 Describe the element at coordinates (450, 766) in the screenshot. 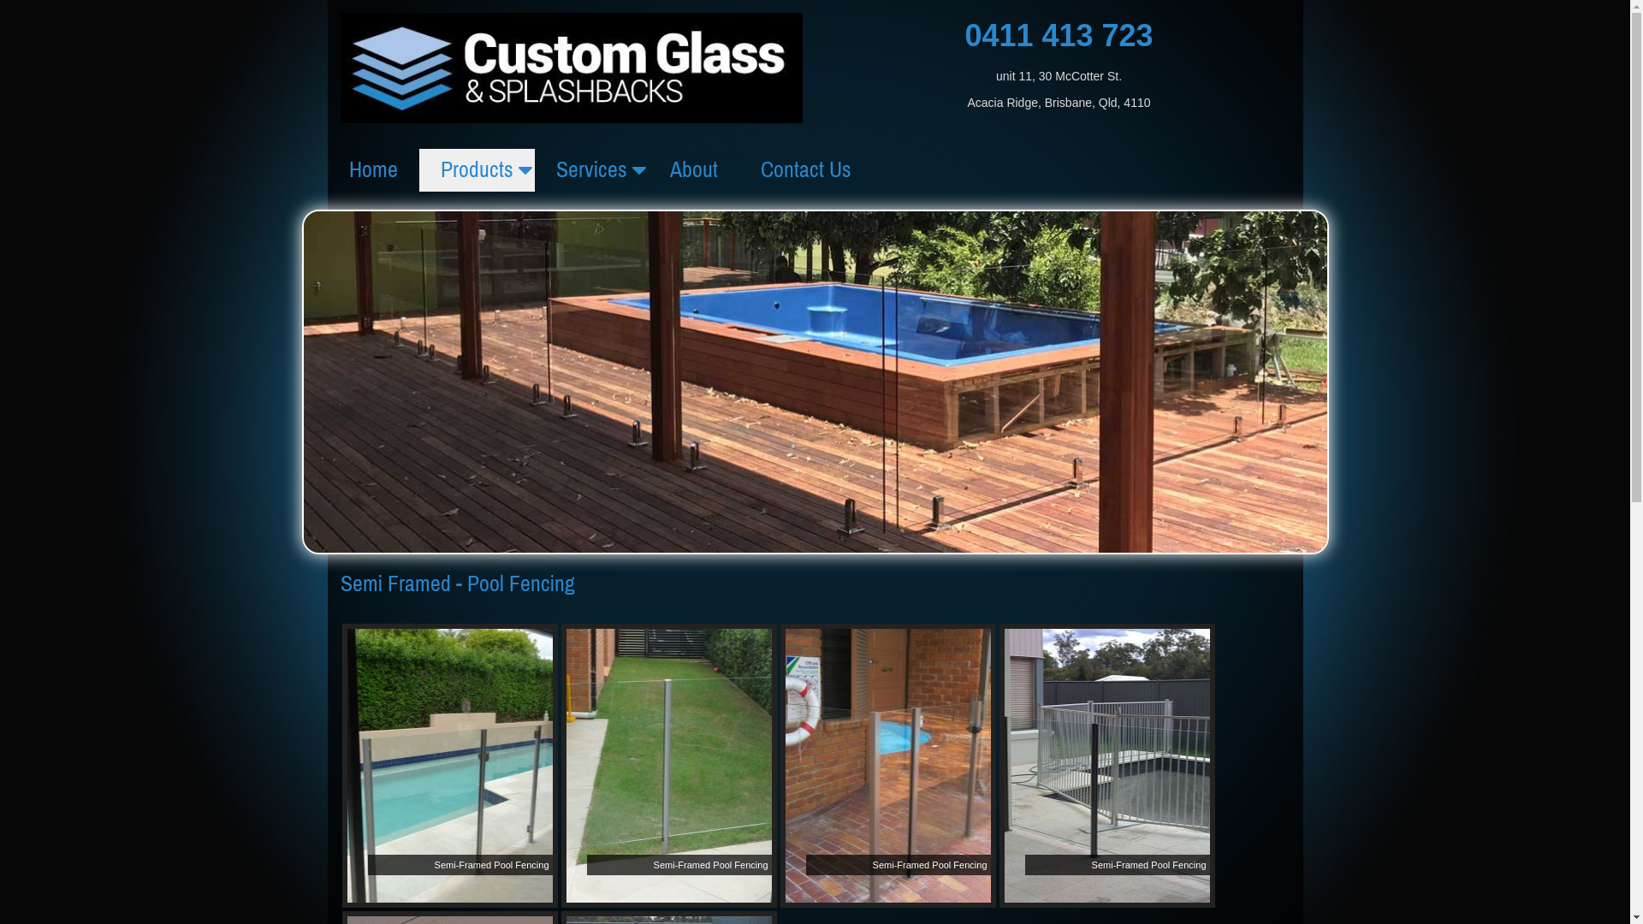

I see `Click to enlarge image pool01.jpg` at that location.